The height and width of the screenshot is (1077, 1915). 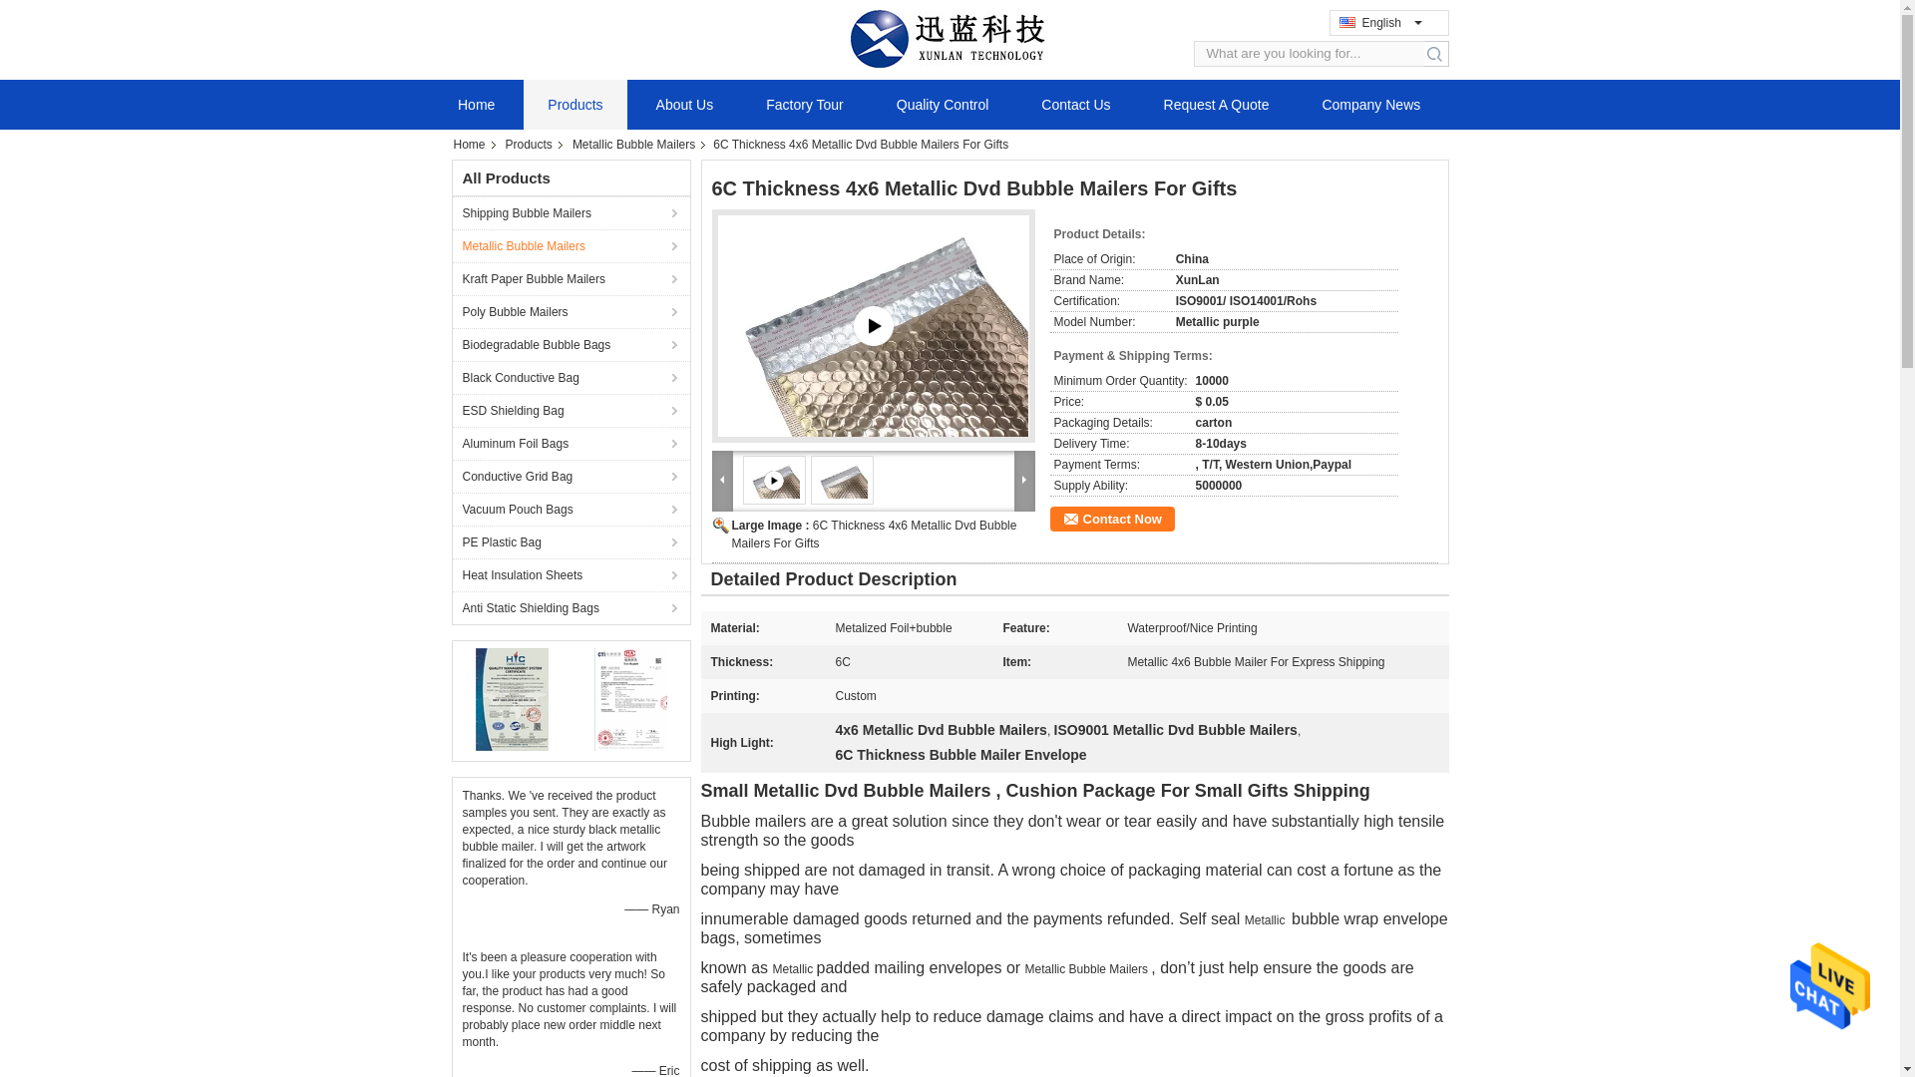 What do you see at coordinates (574, 104) in the screenshot?
I see `Products` at bounding box center [574, 104].